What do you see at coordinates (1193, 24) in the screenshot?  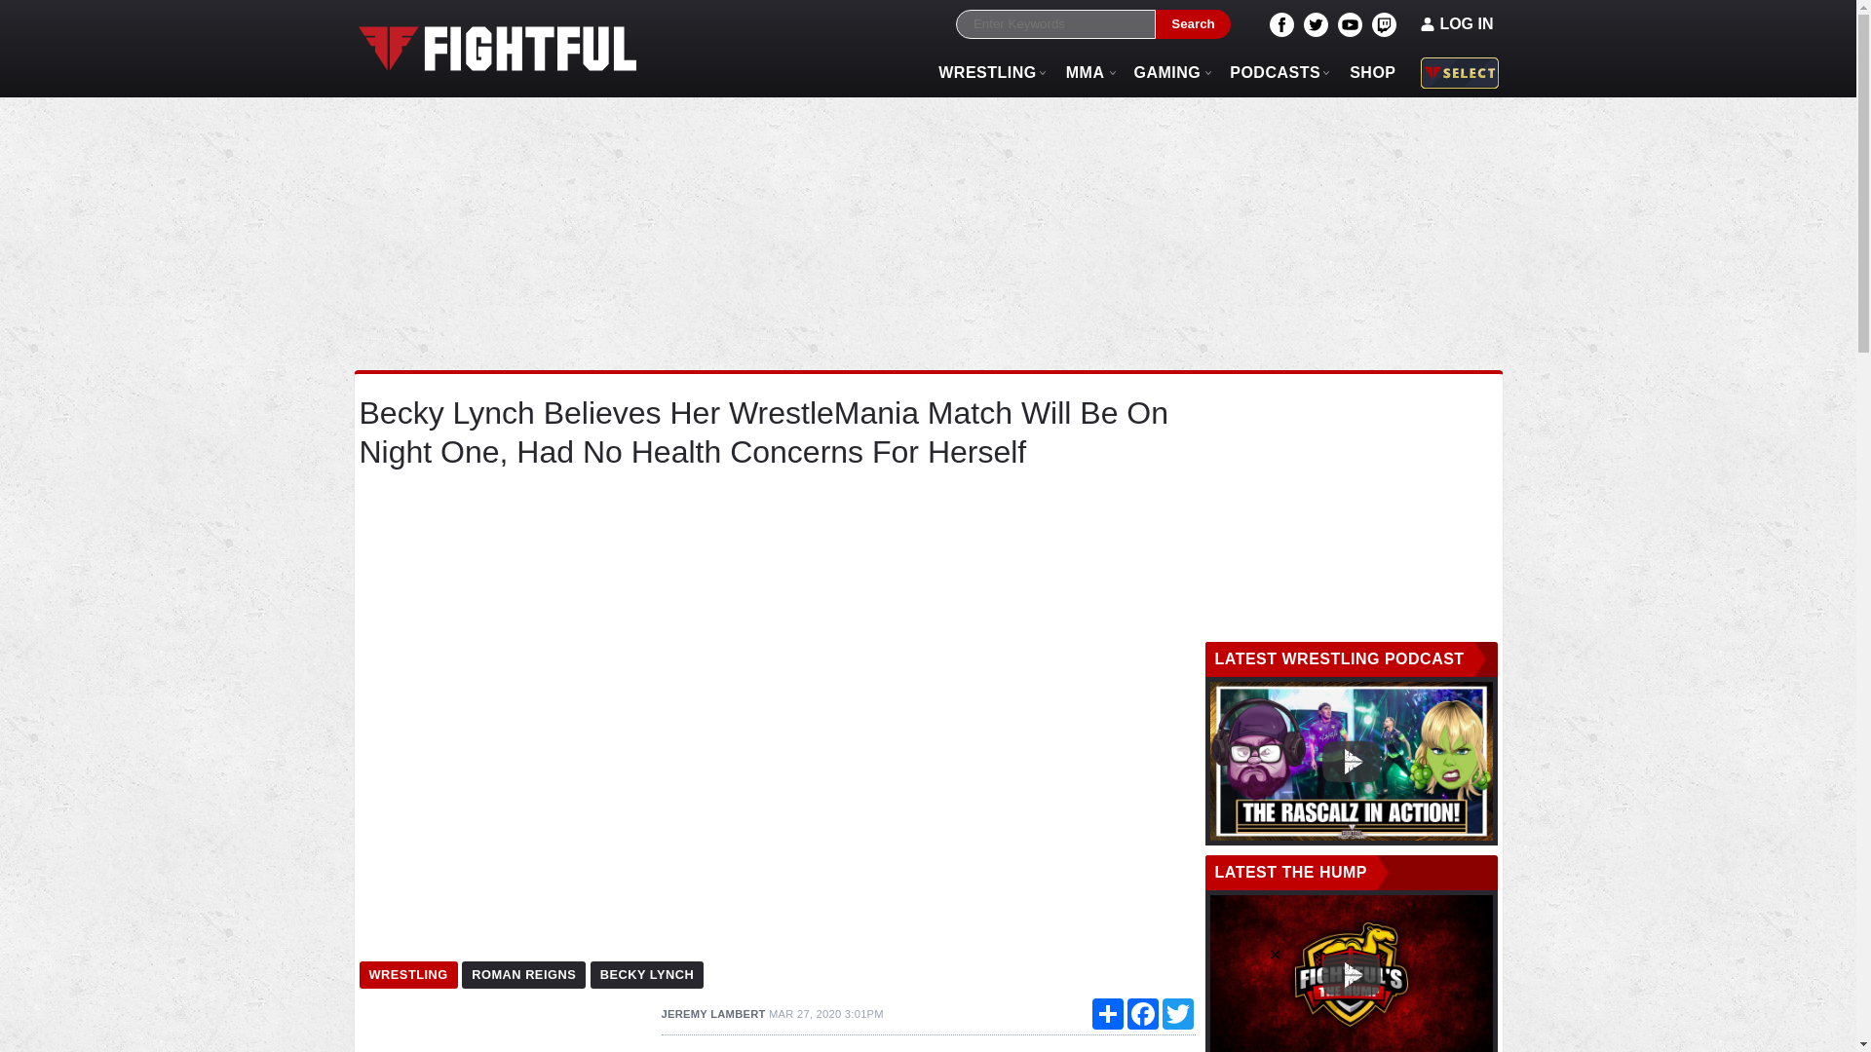 I see `Search` at bounding box center [1193, 24].